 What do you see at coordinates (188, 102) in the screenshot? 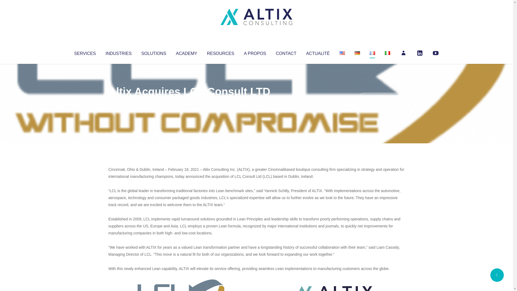
I see `Uncategorized` at bounding box center [188, 102].